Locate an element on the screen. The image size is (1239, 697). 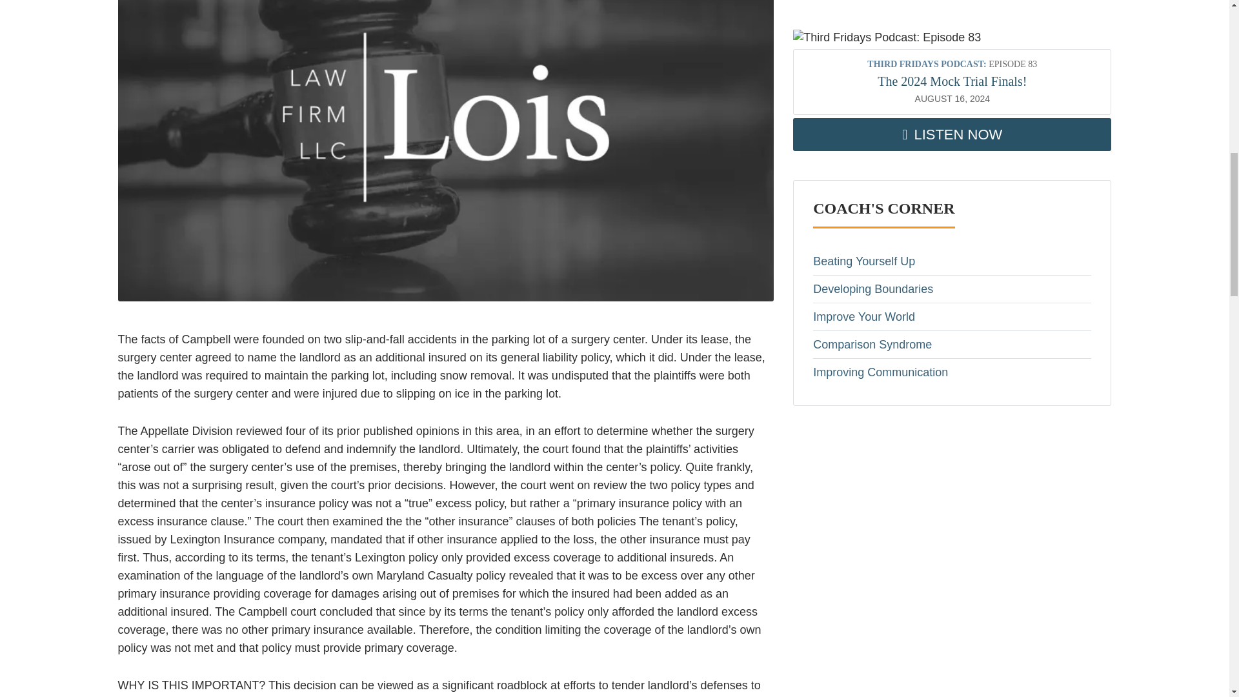
Coach's Corner: Comparison Syndrome is located at coordinates (952, 345).